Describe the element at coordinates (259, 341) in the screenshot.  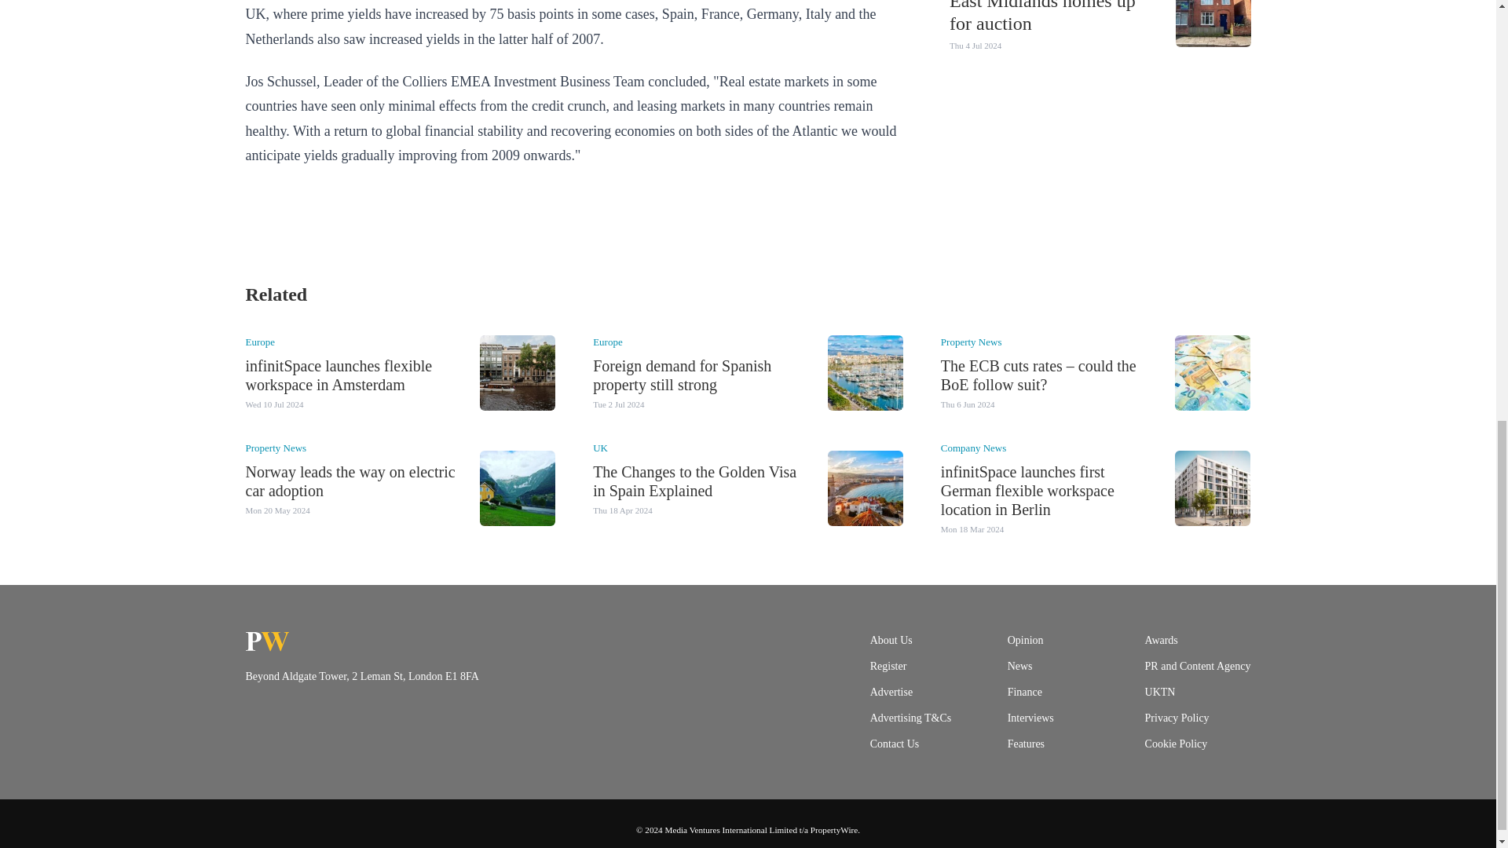
I see `Europe` at that location.